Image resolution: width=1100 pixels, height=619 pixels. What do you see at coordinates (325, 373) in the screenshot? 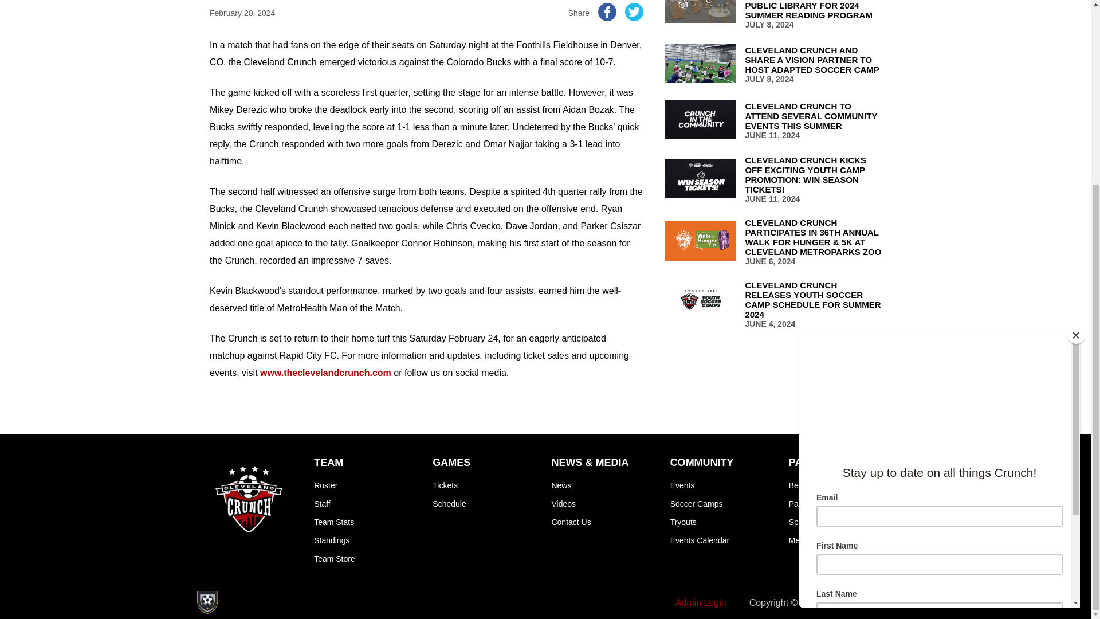
I see `www.theclevelandcrunch.com` at bounding box center [325, 373].